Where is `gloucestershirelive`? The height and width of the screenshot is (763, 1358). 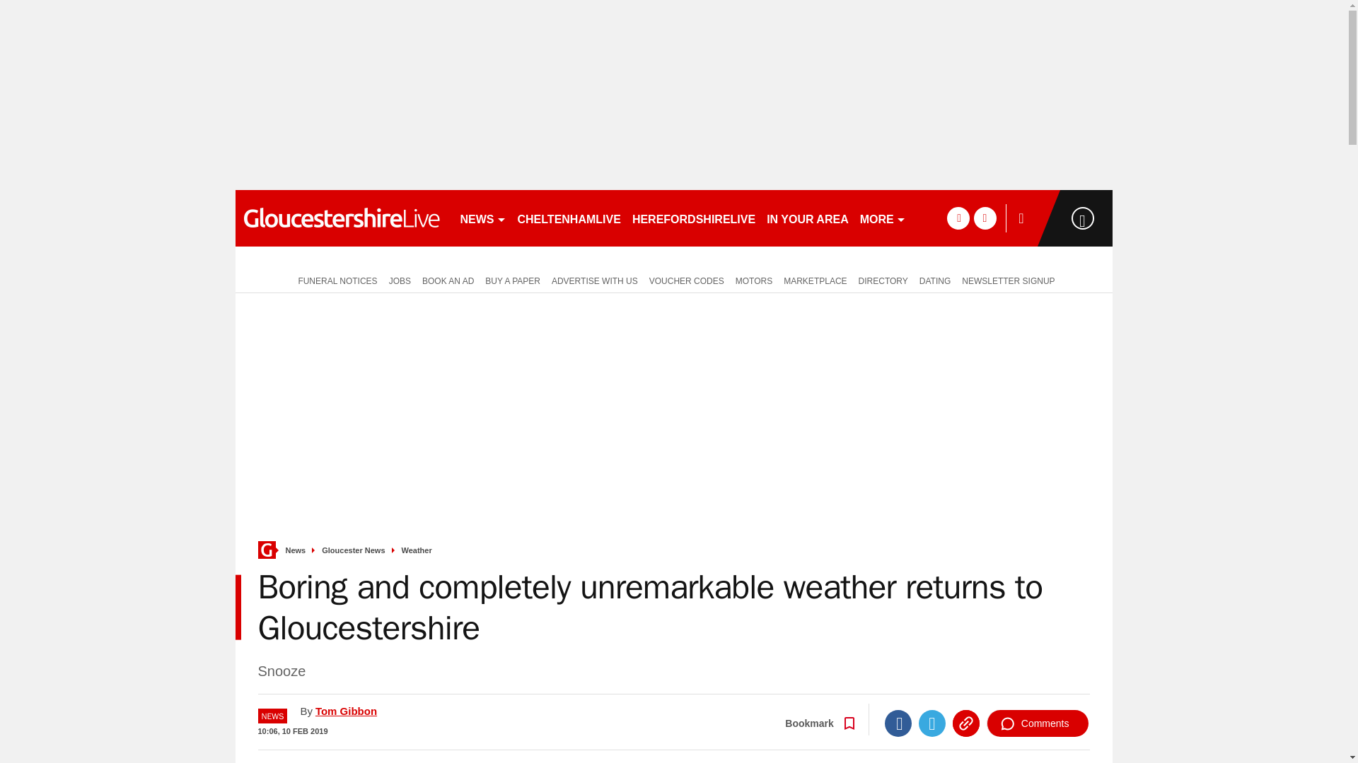
gloucestershirelive is located at coordinates (341, 218).